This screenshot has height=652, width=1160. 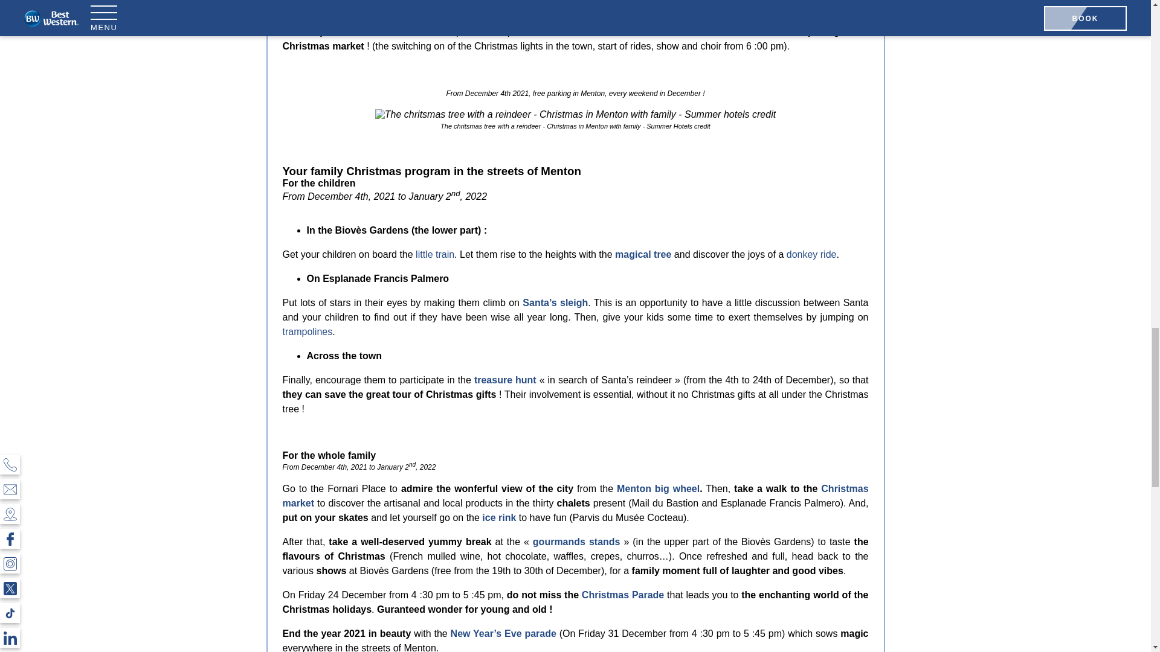 I want to click on ice rink, so click(x=499, y=517).